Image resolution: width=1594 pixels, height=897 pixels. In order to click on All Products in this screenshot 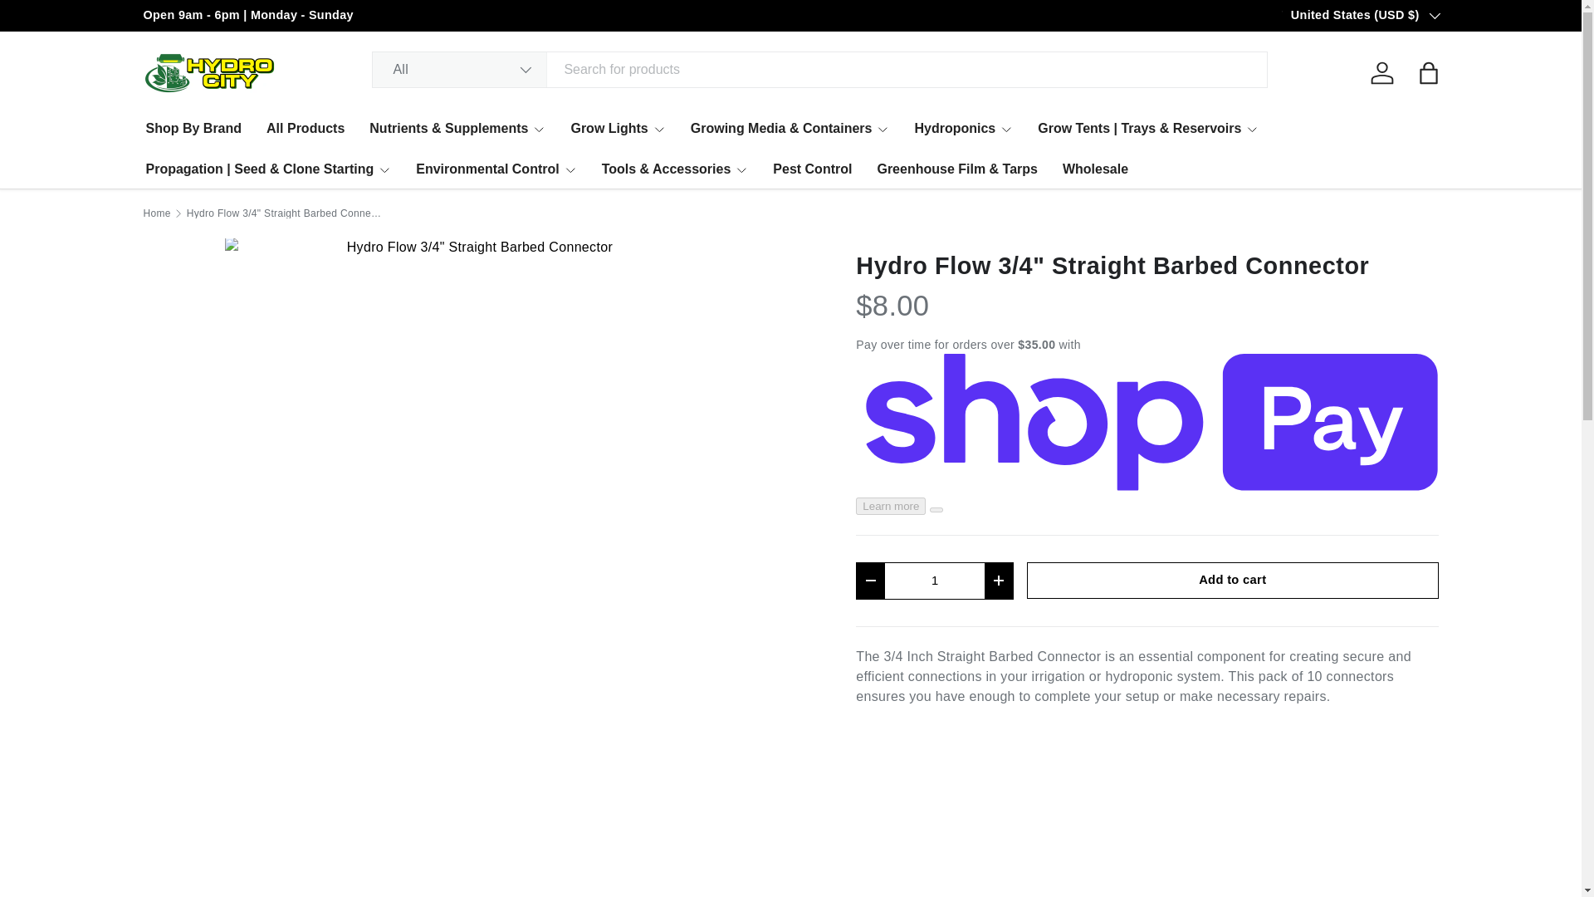, I will do `click(305, 128)`.